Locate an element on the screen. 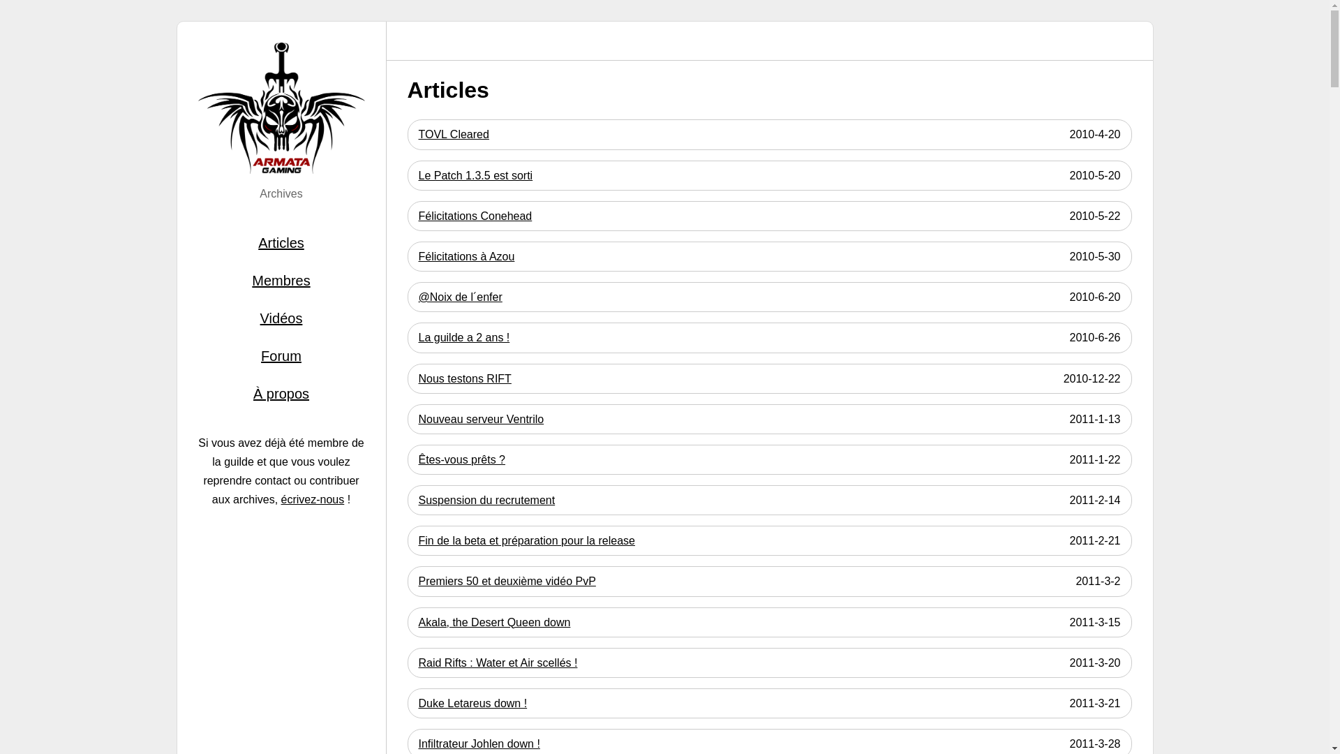 The image size is (1340, 754). La guilde a 2 ans ! is located at coordinates (465, 338).